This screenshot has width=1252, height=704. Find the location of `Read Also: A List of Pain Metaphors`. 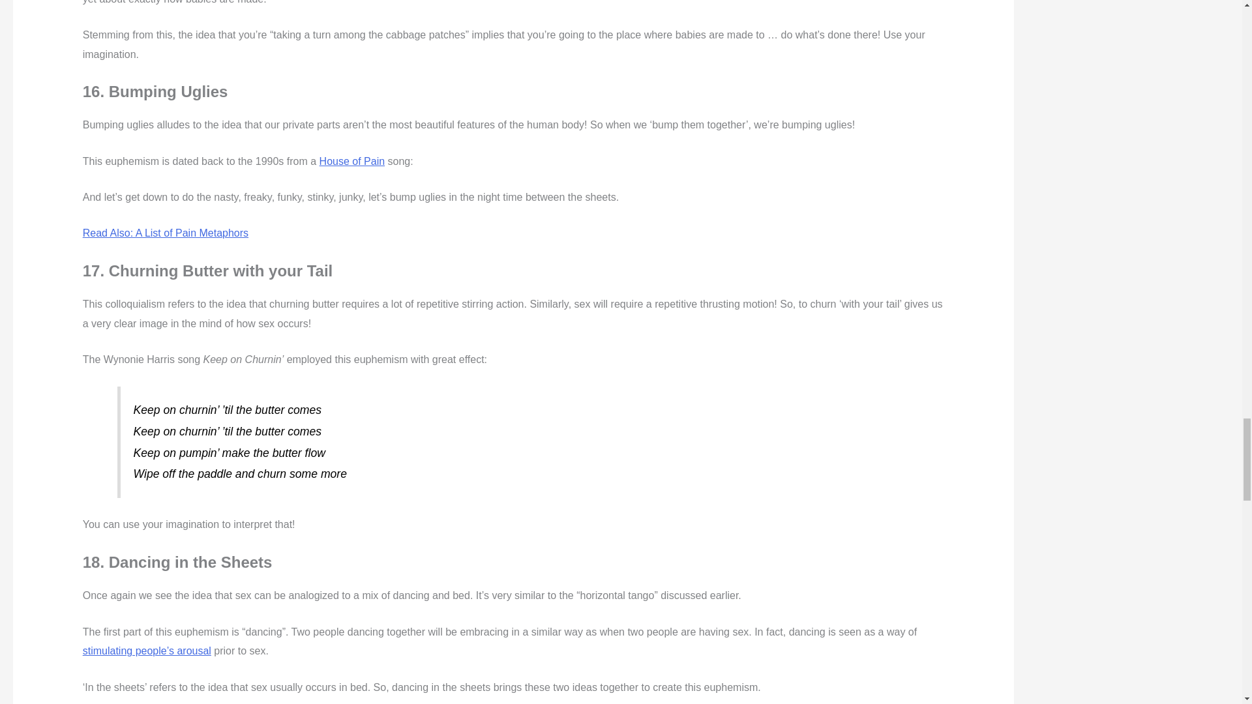

Read Also: A List of Pain Metaphors is located at coordinates (165, 233).